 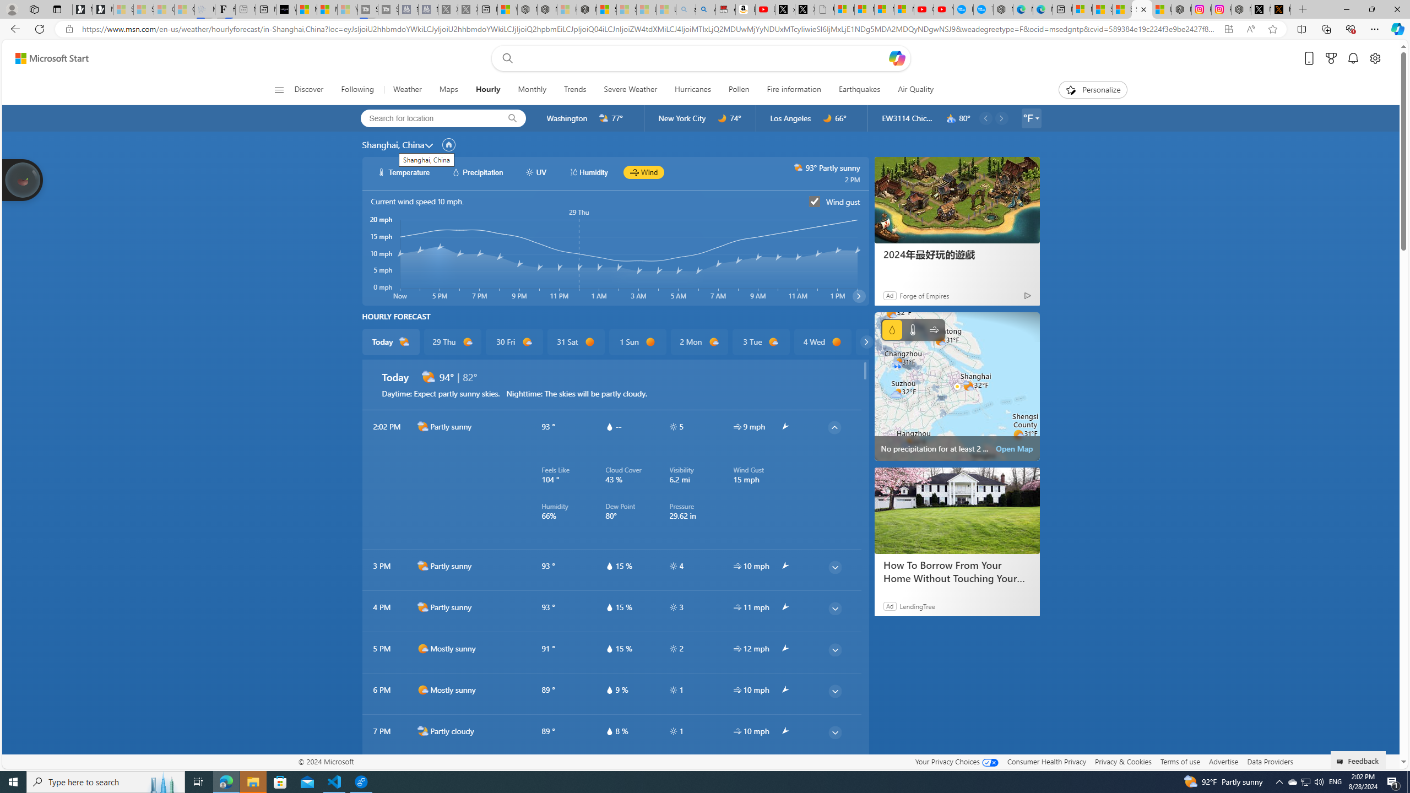 What do you see at coordinates (23, 179) in the screenshot?
I see `Join us in planting real trees to help our planet!` at bounding box center [23, 179].